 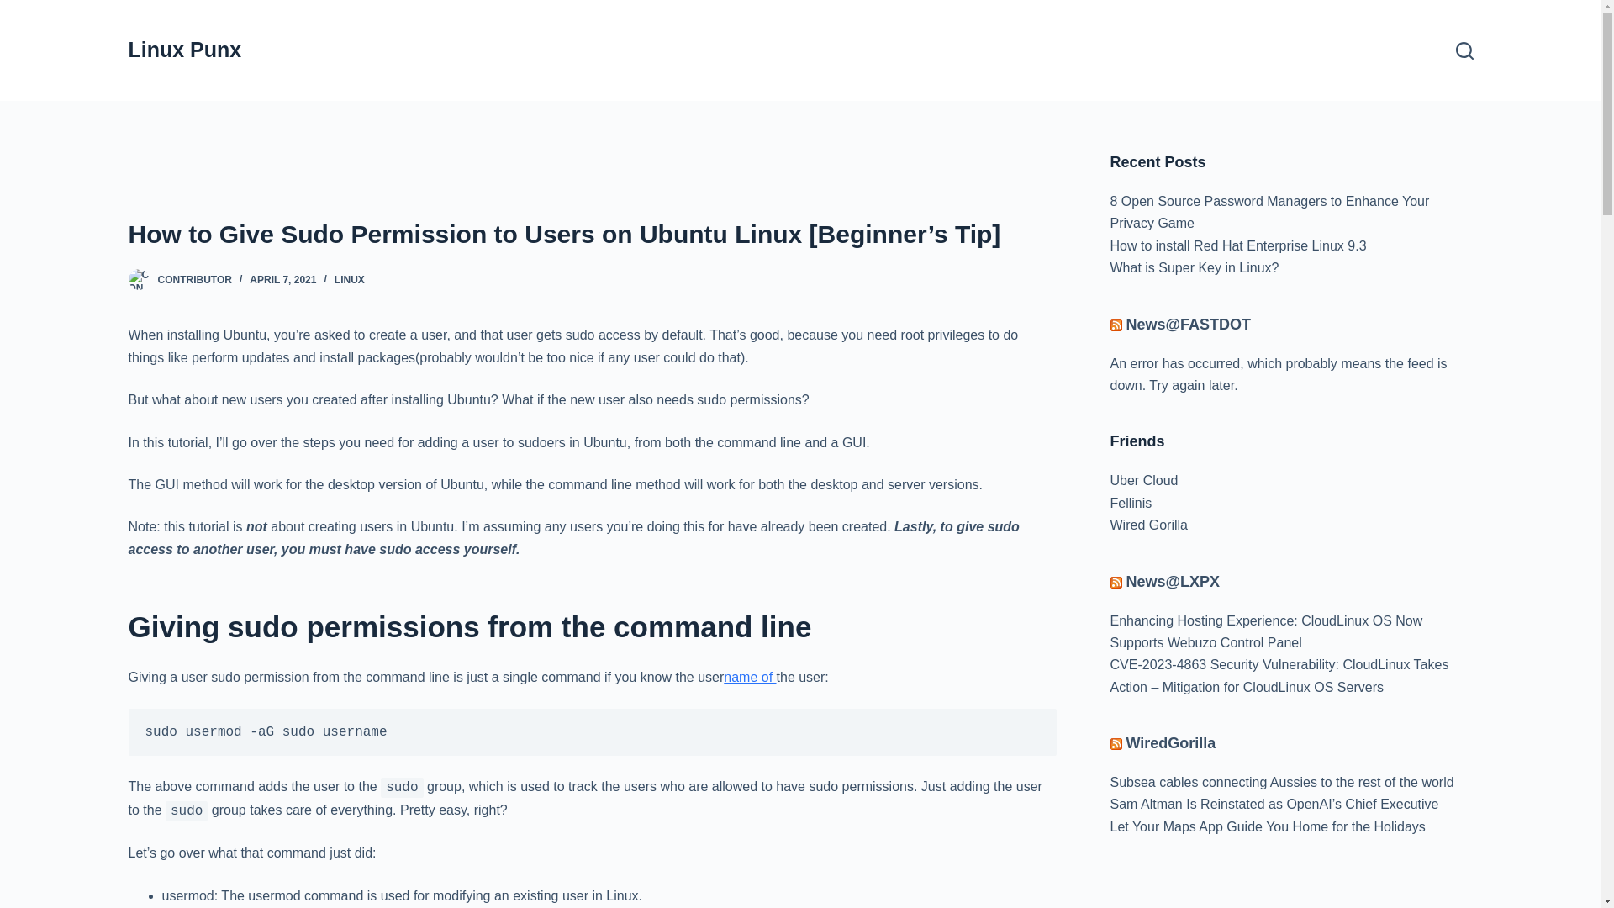 I want to click on name of, so click(x=750, y=678).